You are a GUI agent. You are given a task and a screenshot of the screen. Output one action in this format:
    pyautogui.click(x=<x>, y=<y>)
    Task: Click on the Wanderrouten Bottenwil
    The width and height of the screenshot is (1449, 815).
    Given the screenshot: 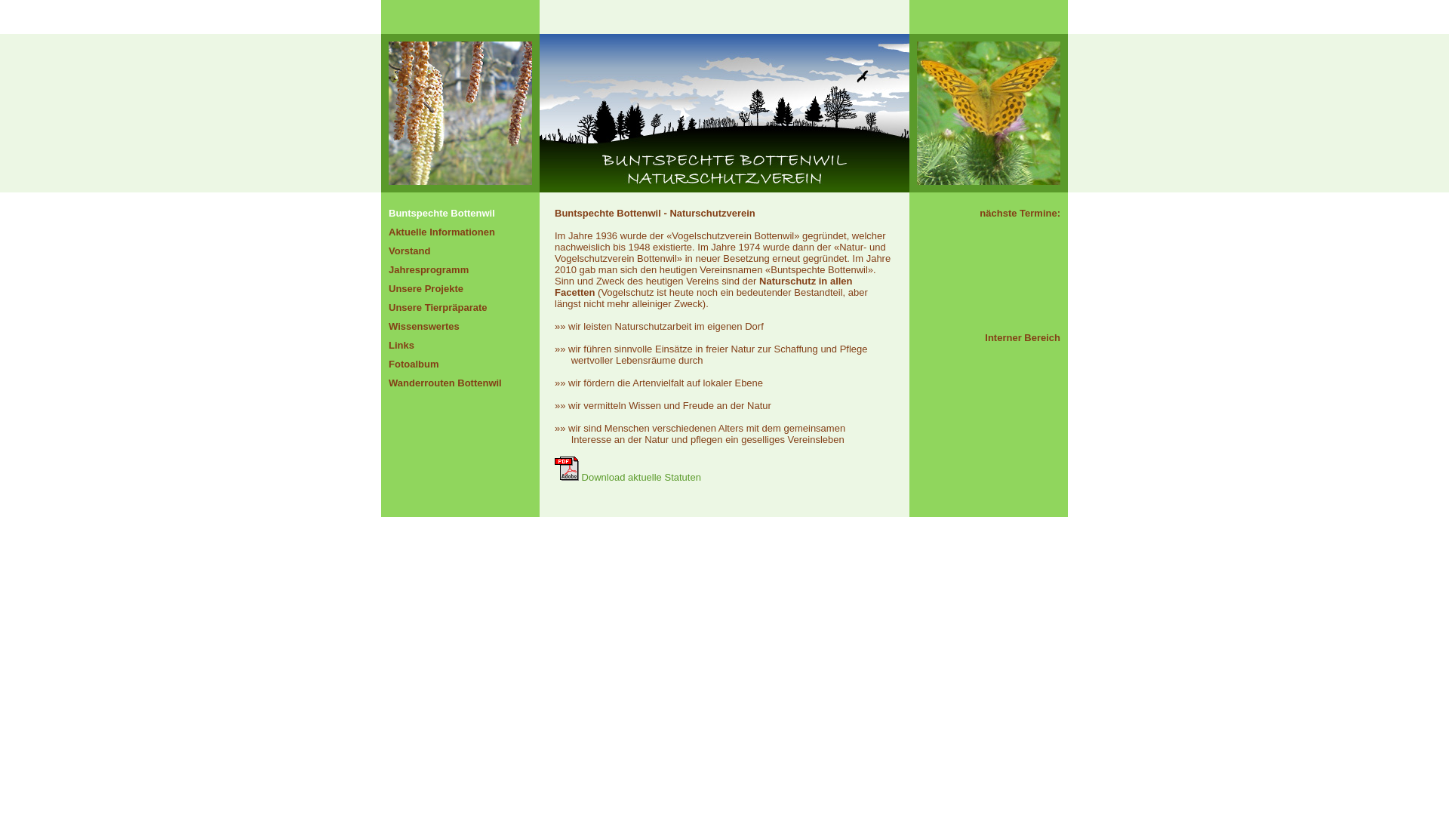 What is the action you would take?
    pyautogui.click(x=445, y=383)
    